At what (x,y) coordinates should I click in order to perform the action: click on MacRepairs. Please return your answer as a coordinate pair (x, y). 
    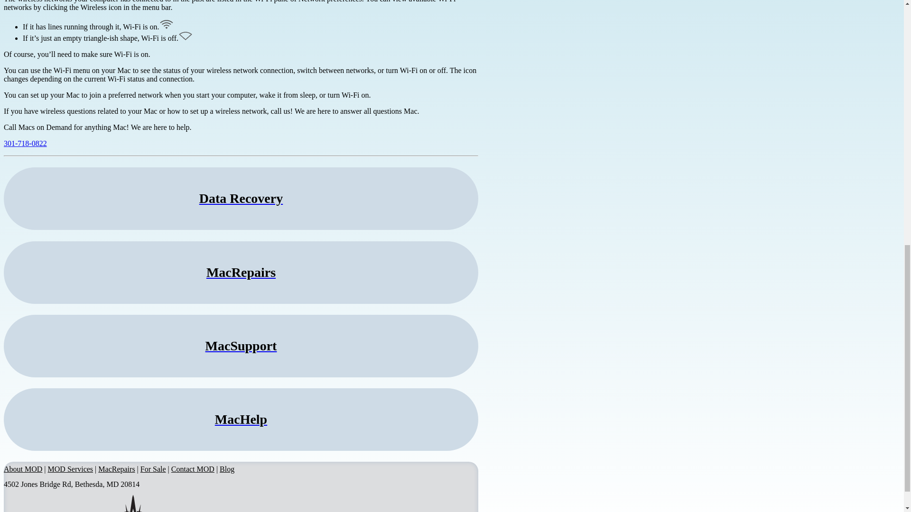
    Looking at the image, I should click on (117, 468).